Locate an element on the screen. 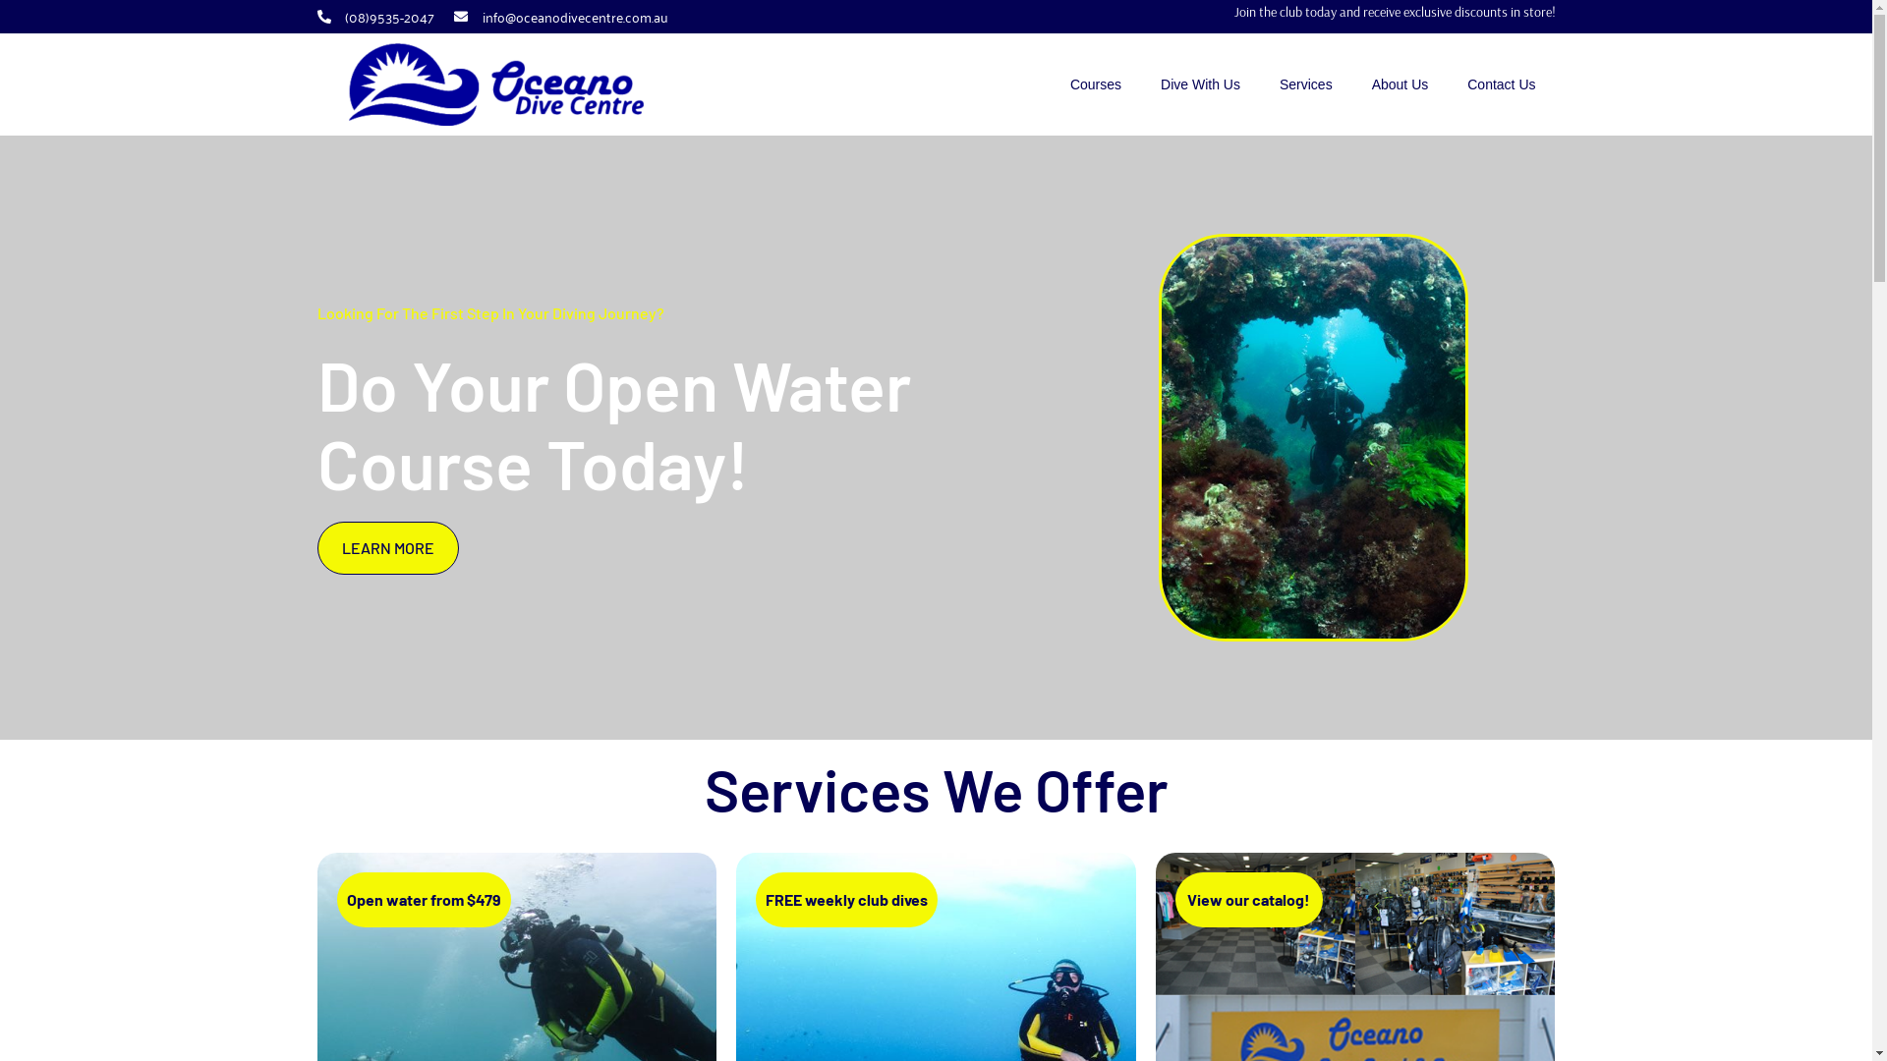 This screenshot has width=1887, height=1061. View our catalog! is located at coordinates (1249, 900).